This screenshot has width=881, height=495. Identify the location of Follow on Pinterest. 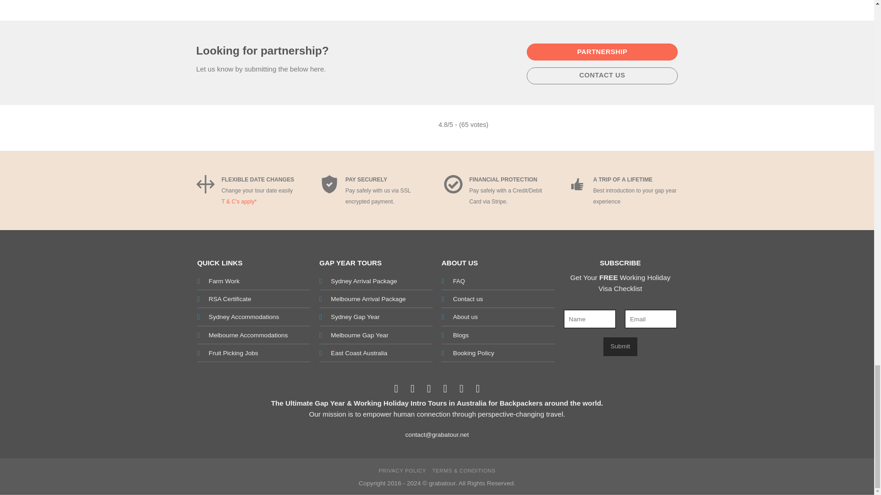
(445, 388).